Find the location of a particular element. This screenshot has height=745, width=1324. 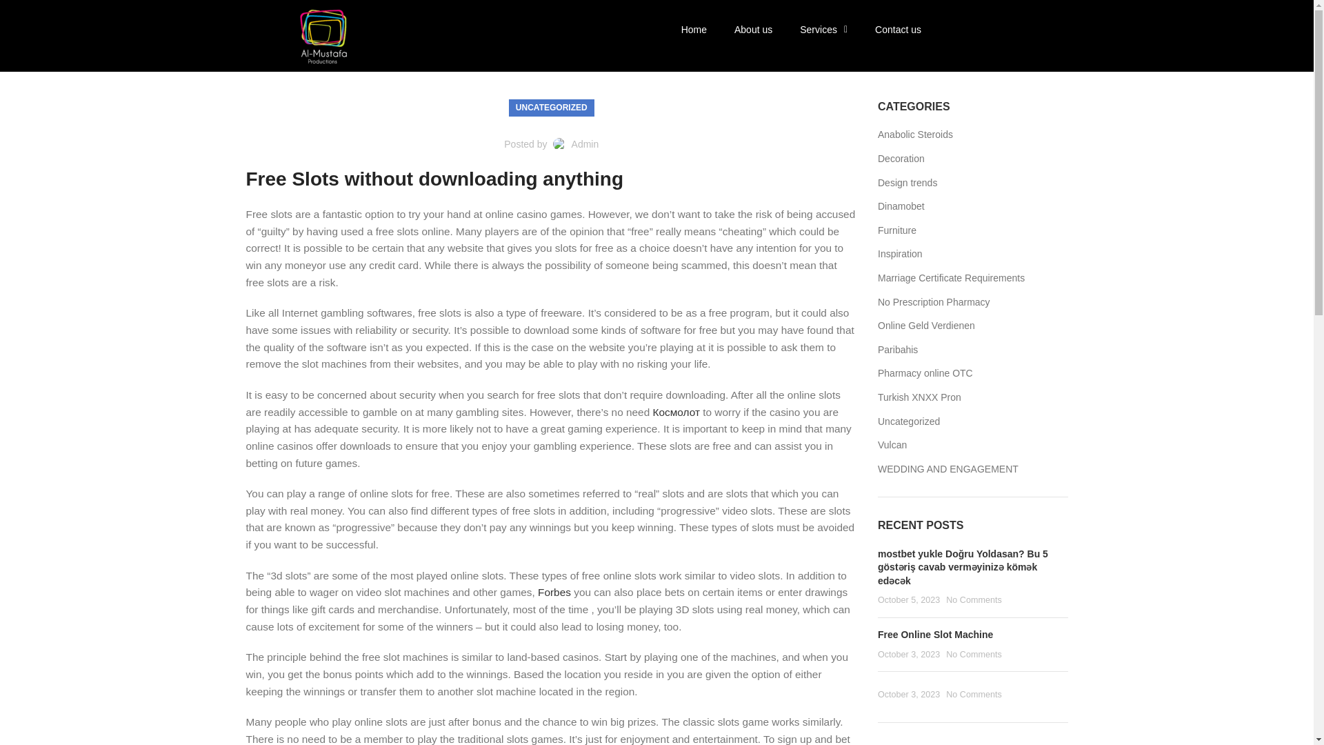

Al-Logo-copy is located at coordinates (321, 35).